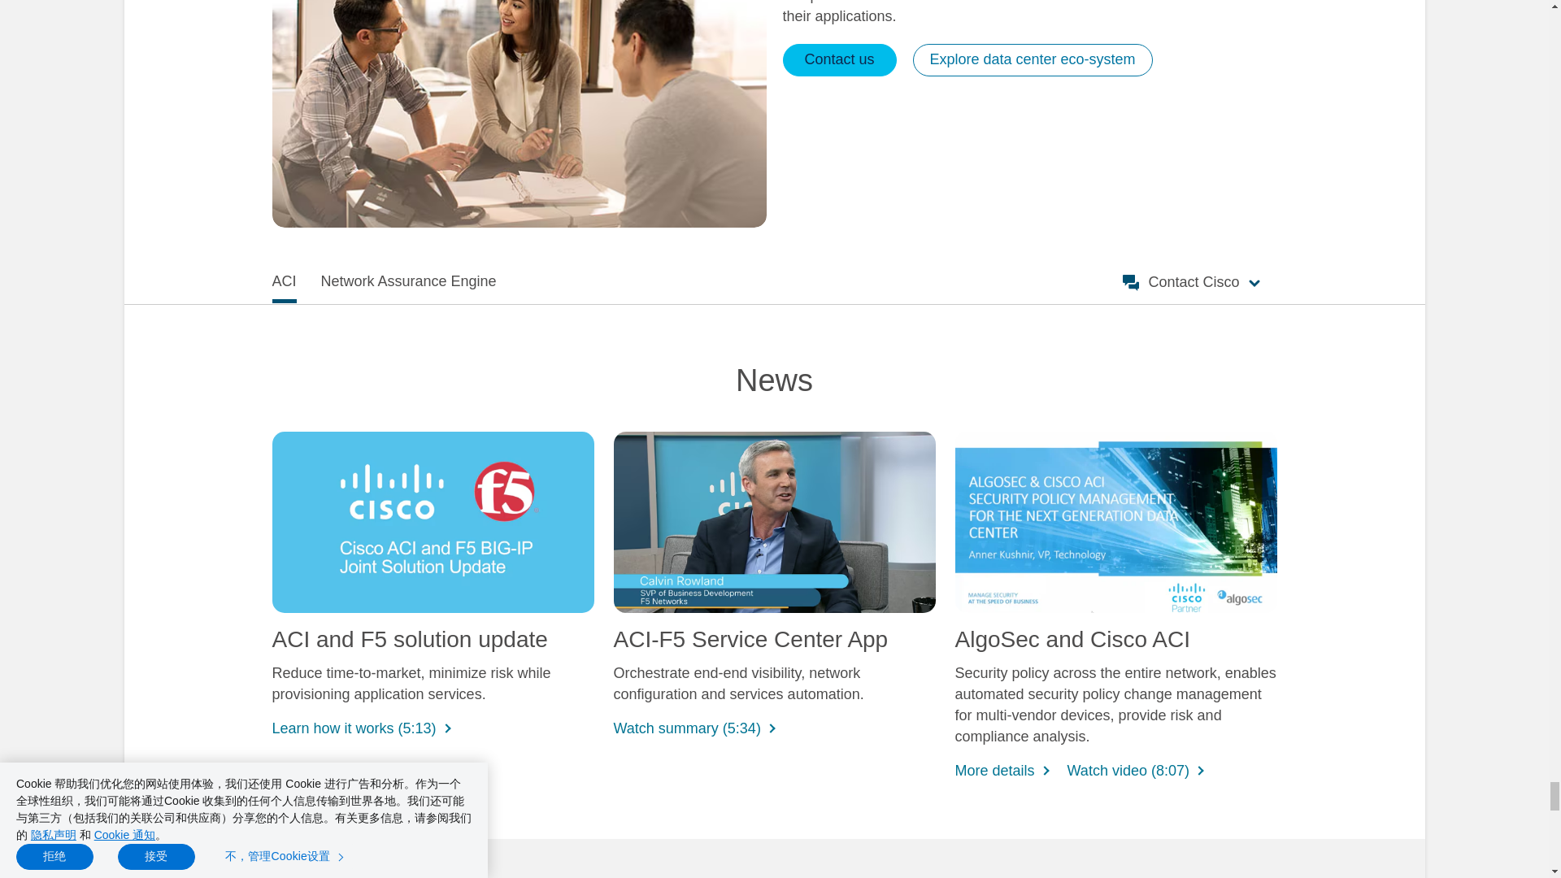 This screenshot has height=878, width=1561. Describe the element at coordinates (839, 60) in the screenshot. I see `Contact us` at that location.